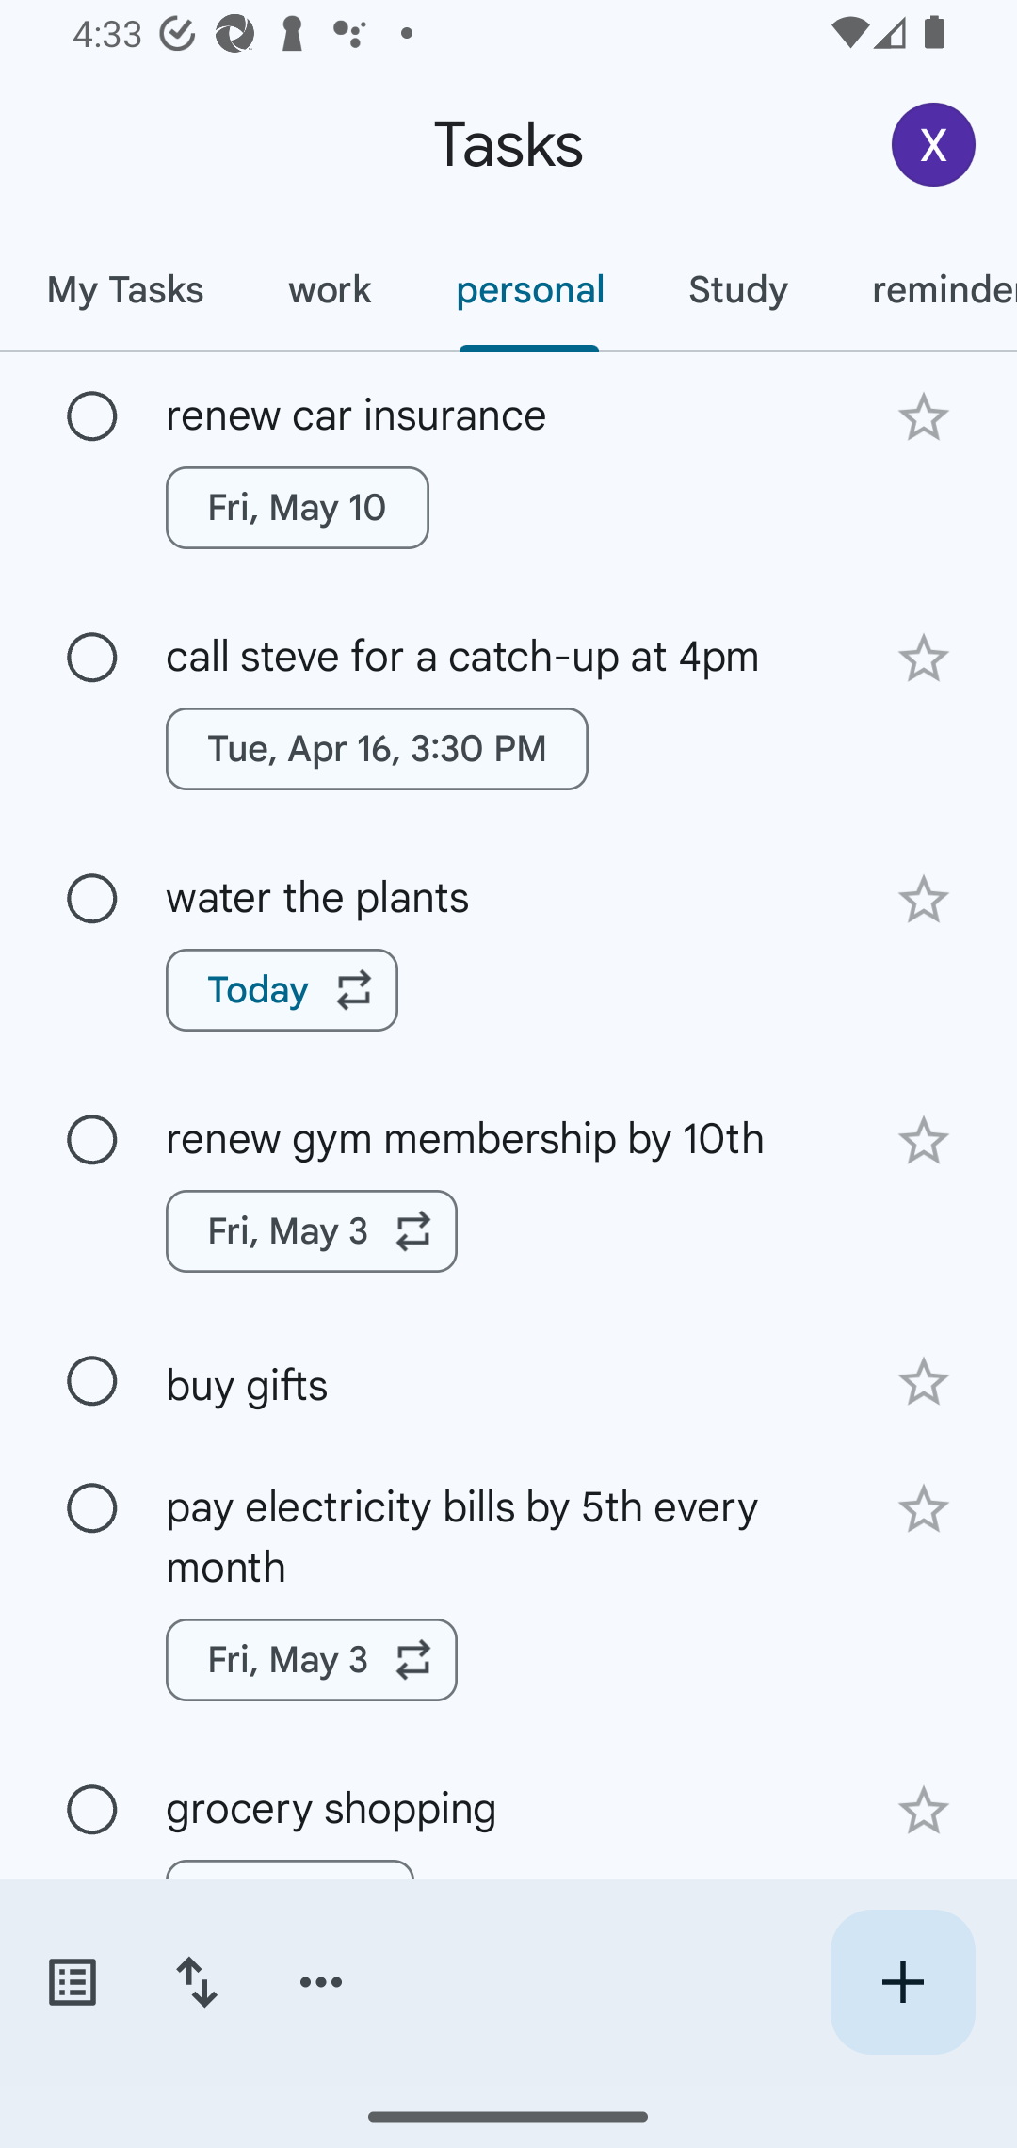 This screenshot has height=2148, width=1017. Describe the element at coordinates (312, 1660) in the screenshot. I see `Fri, May 3` at that location.